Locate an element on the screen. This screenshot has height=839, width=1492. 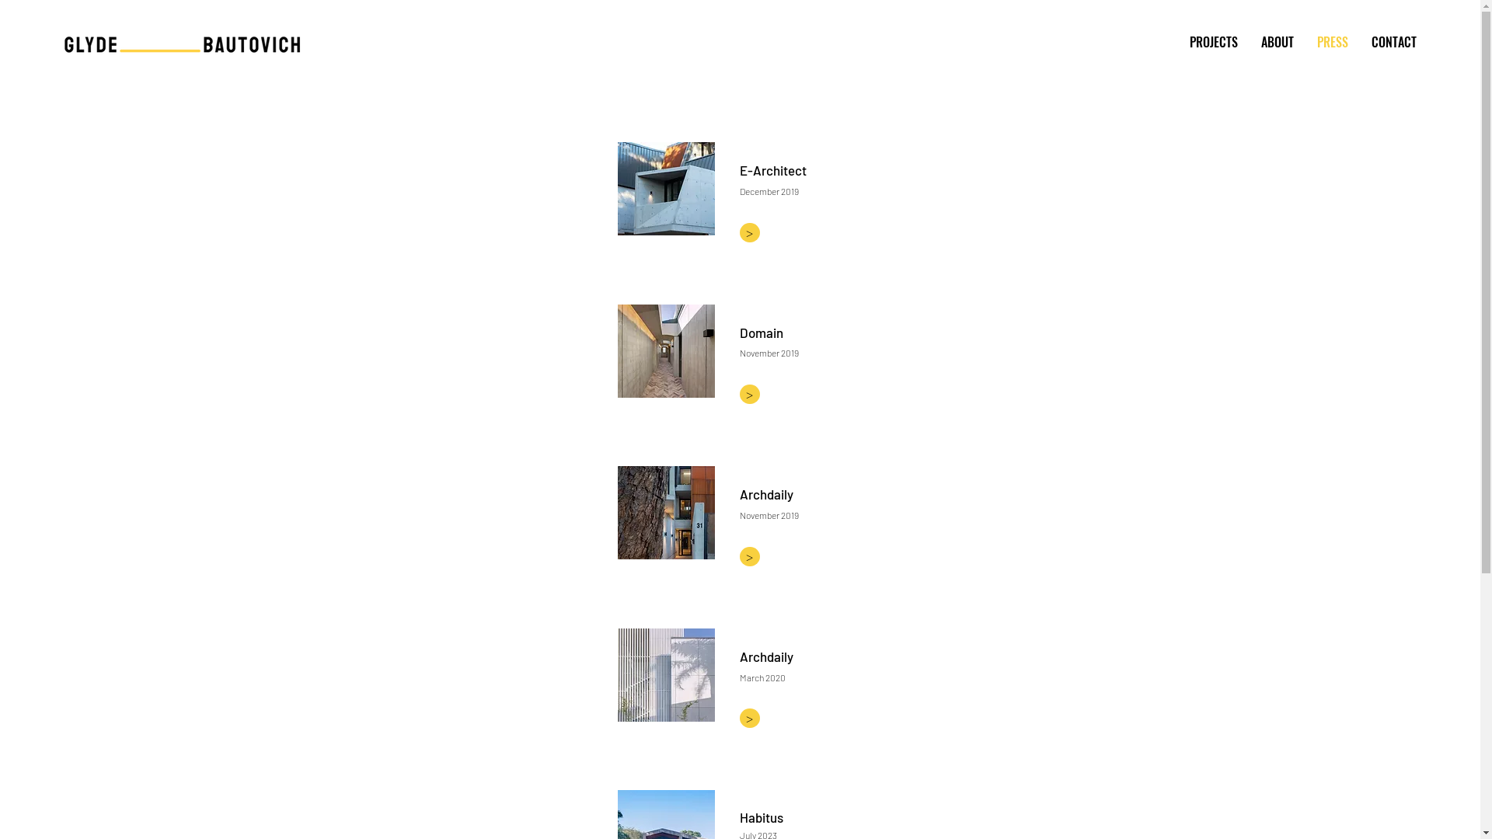
CONTACT is located at coordinates (1394, 42).